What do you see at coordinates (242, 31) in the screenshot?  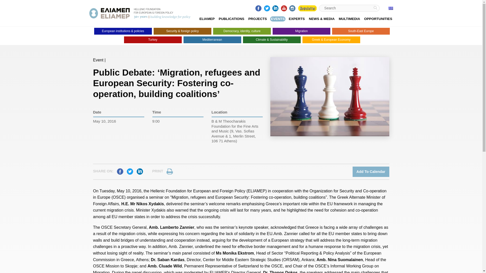 I see `Democracy, identity, culture` at bounding box center [242, 31].